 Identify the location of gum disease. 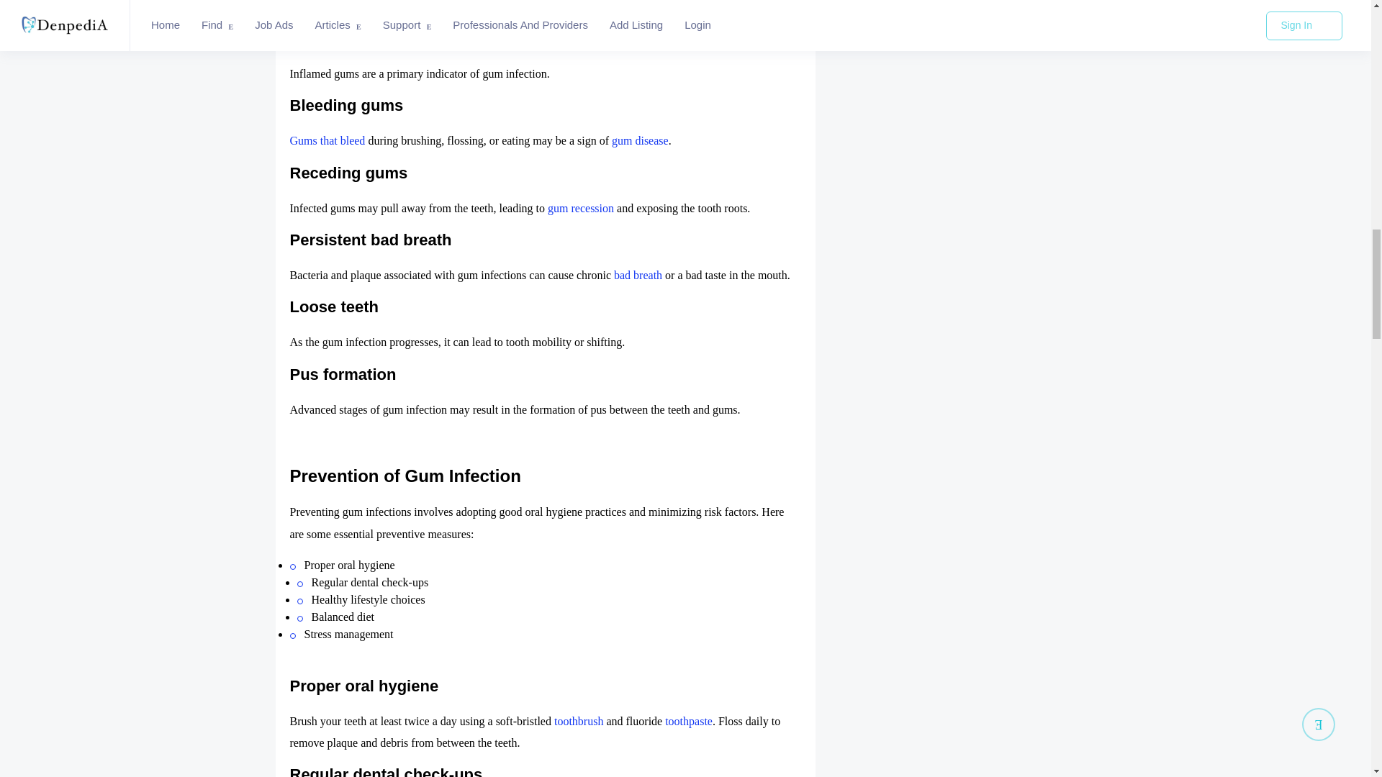
(641, 140).